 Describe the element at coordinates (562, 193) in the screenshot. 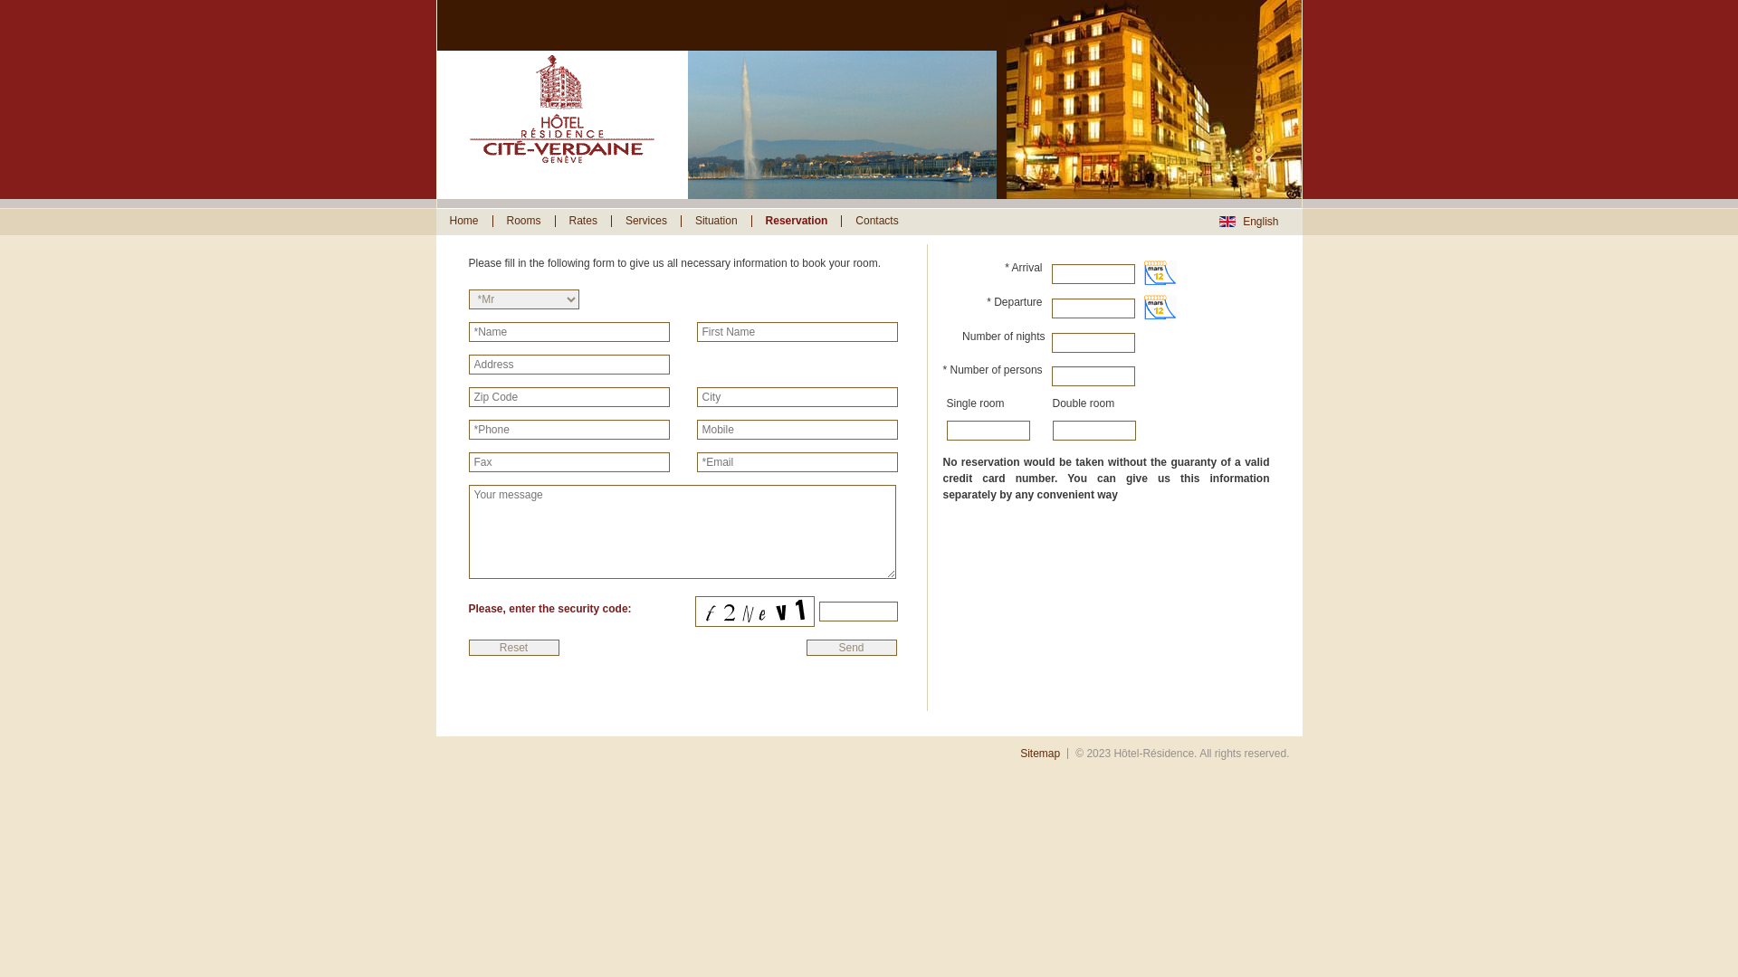

I see `Hotel-Residence :: Geneva` at that location.